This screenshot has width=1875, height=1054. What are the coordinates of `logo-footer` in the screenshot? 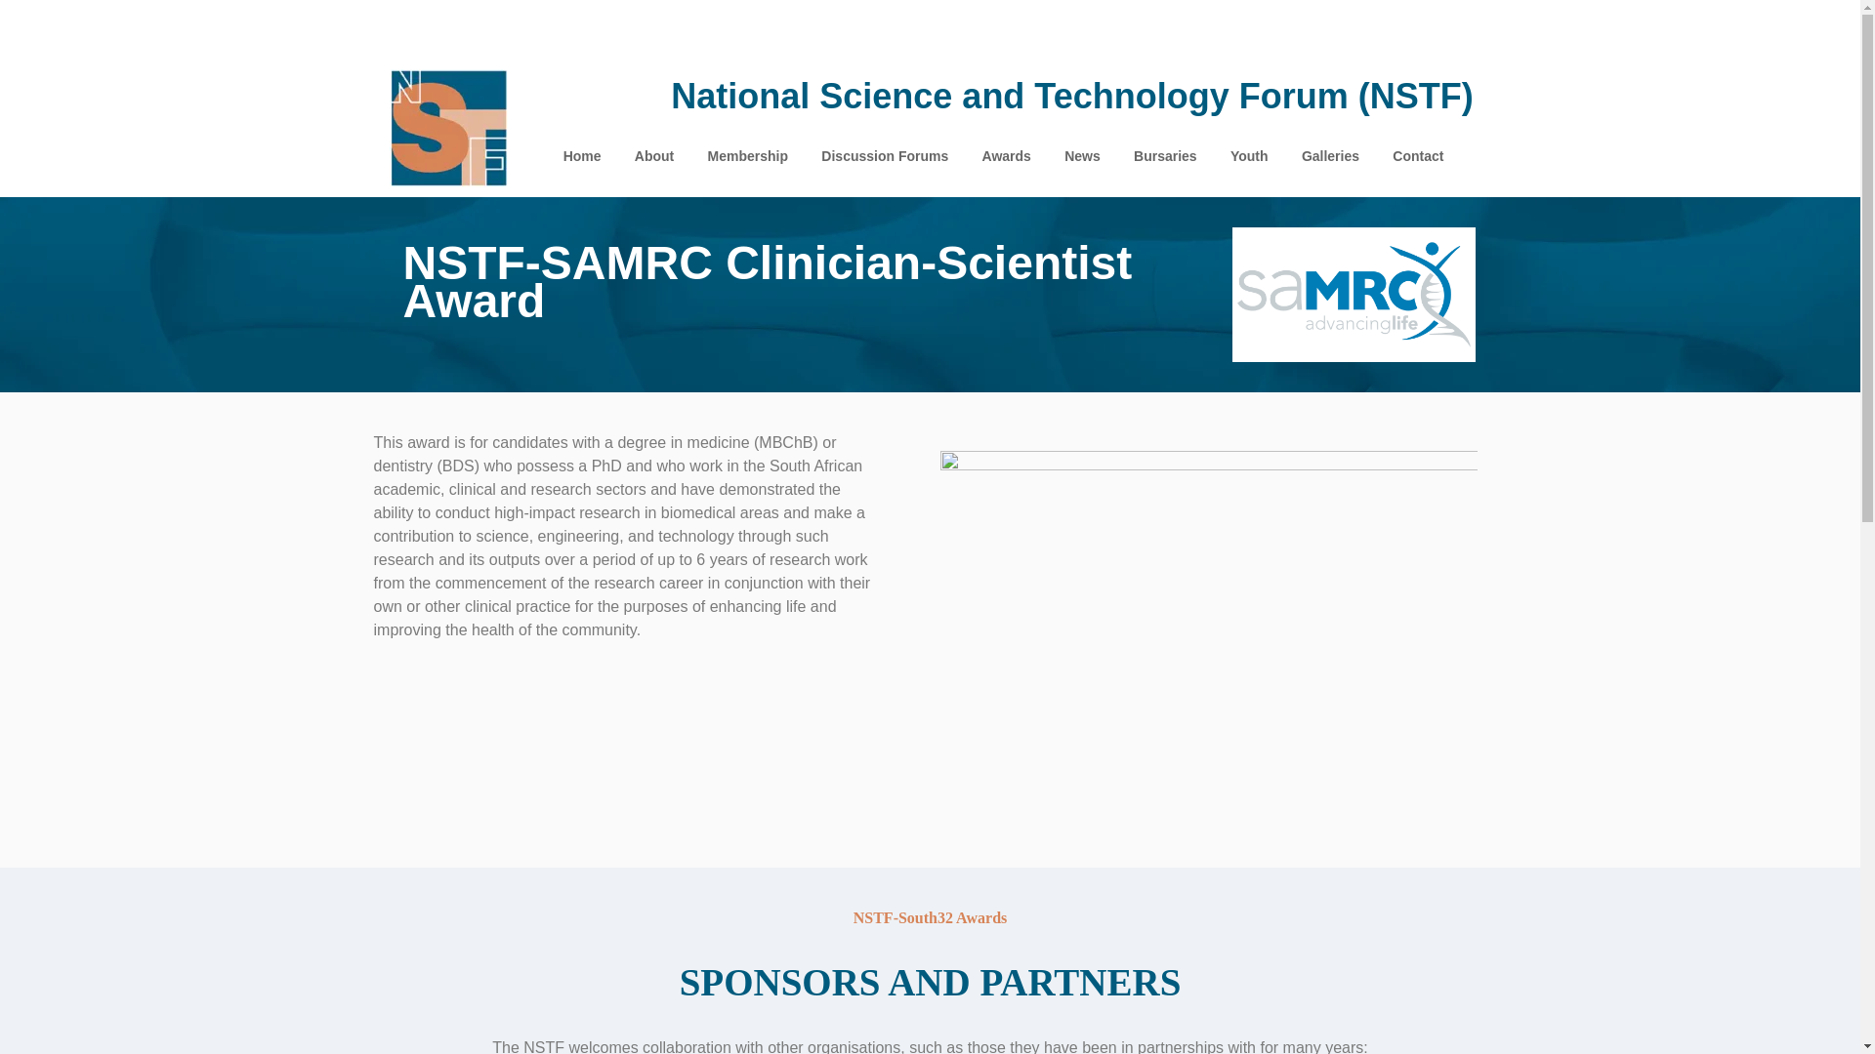 It's located at (449, 129).